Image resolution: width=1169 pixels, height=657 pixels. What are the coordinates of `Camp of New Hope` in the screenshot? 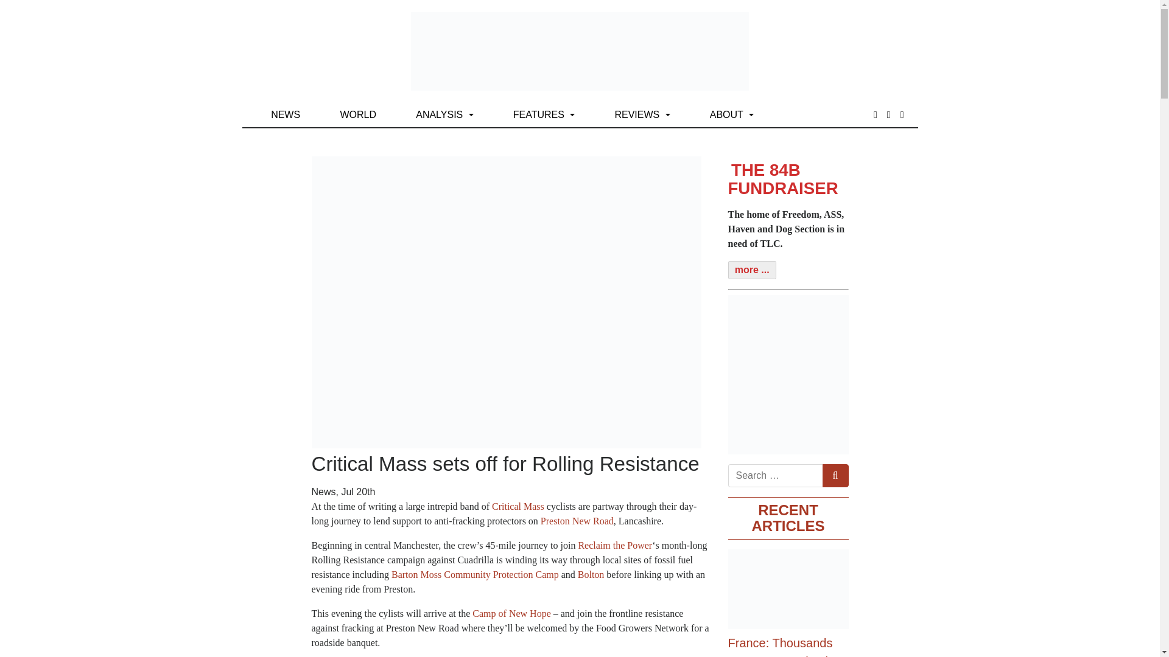 It's located at (511, 613).